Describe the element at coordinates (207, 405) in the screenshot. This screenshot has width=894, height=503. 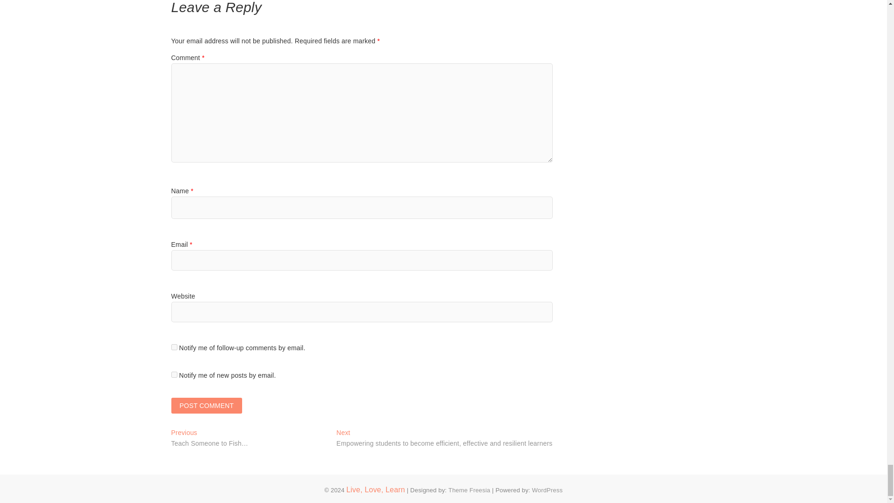
I see `Post Comment` at that location.